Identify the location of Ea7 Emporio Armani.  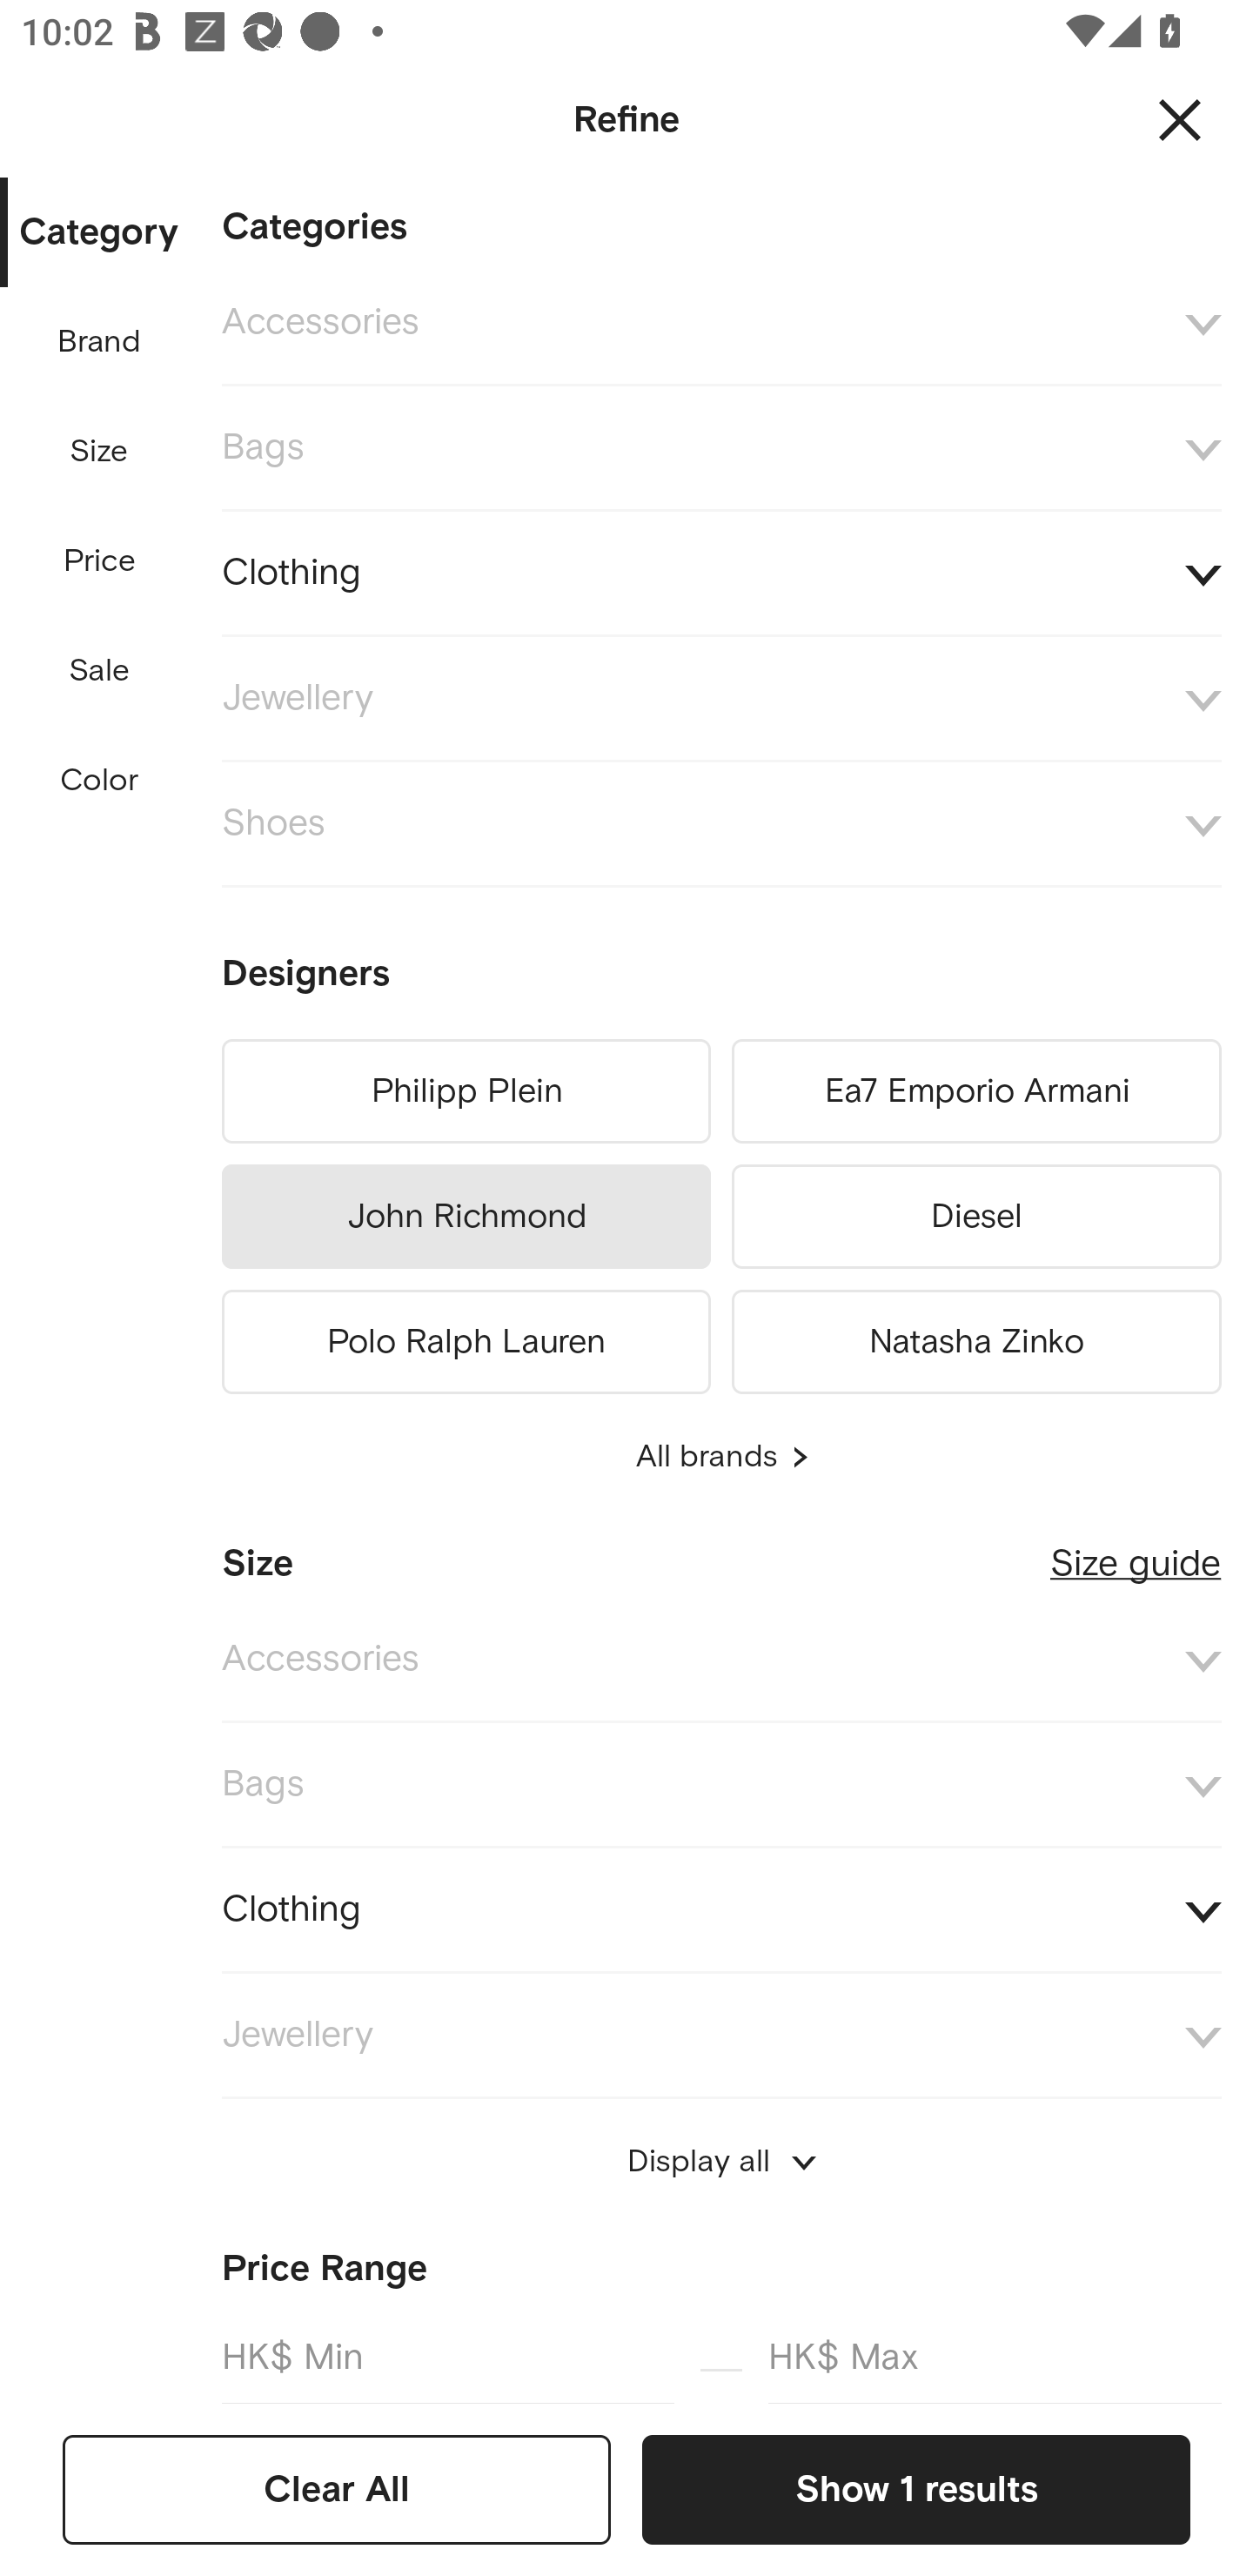
(976, 1091).